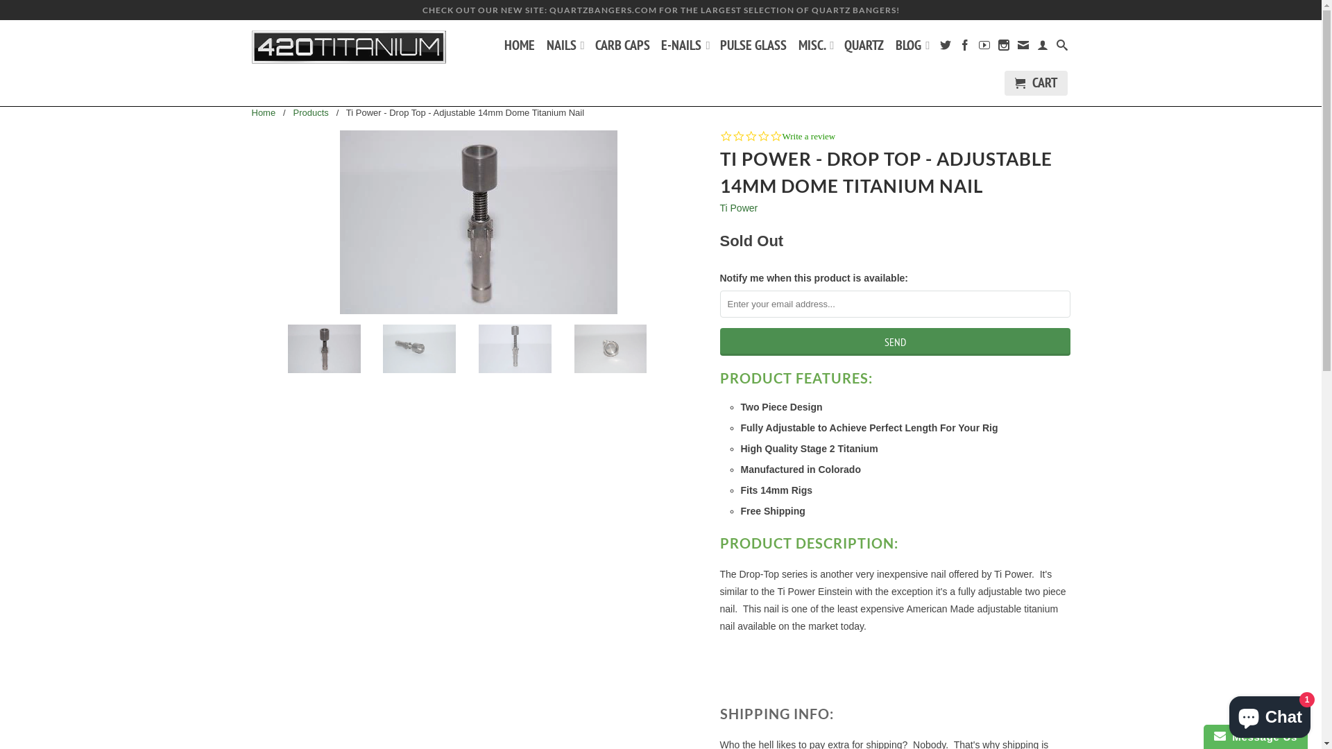 Image resolution: width=1332 pixels, height=749 pixels. Describe the element at coordinates (1043, 48) in the screenshot. I see `My Account ` at that location.